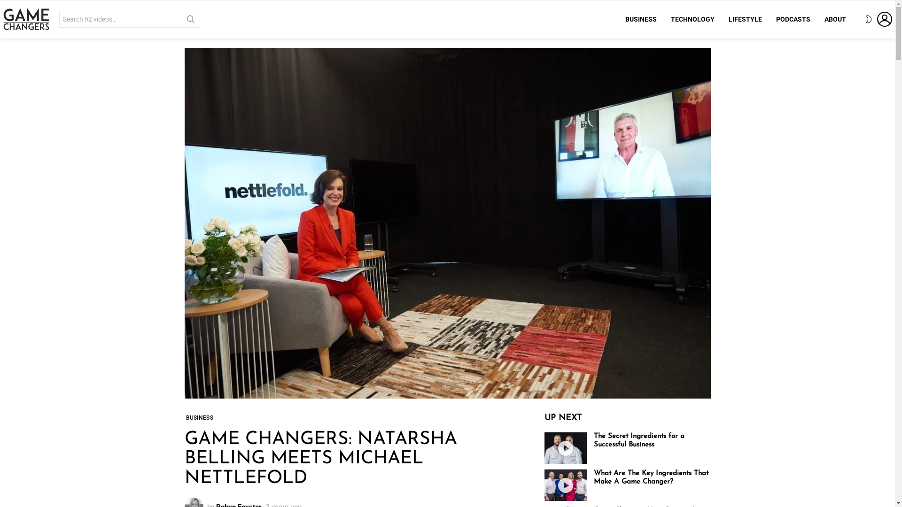  What do you see at coordinates (793, 19) in the screenshot?
I see `PODCASTS` at bounding box center [793, 19].